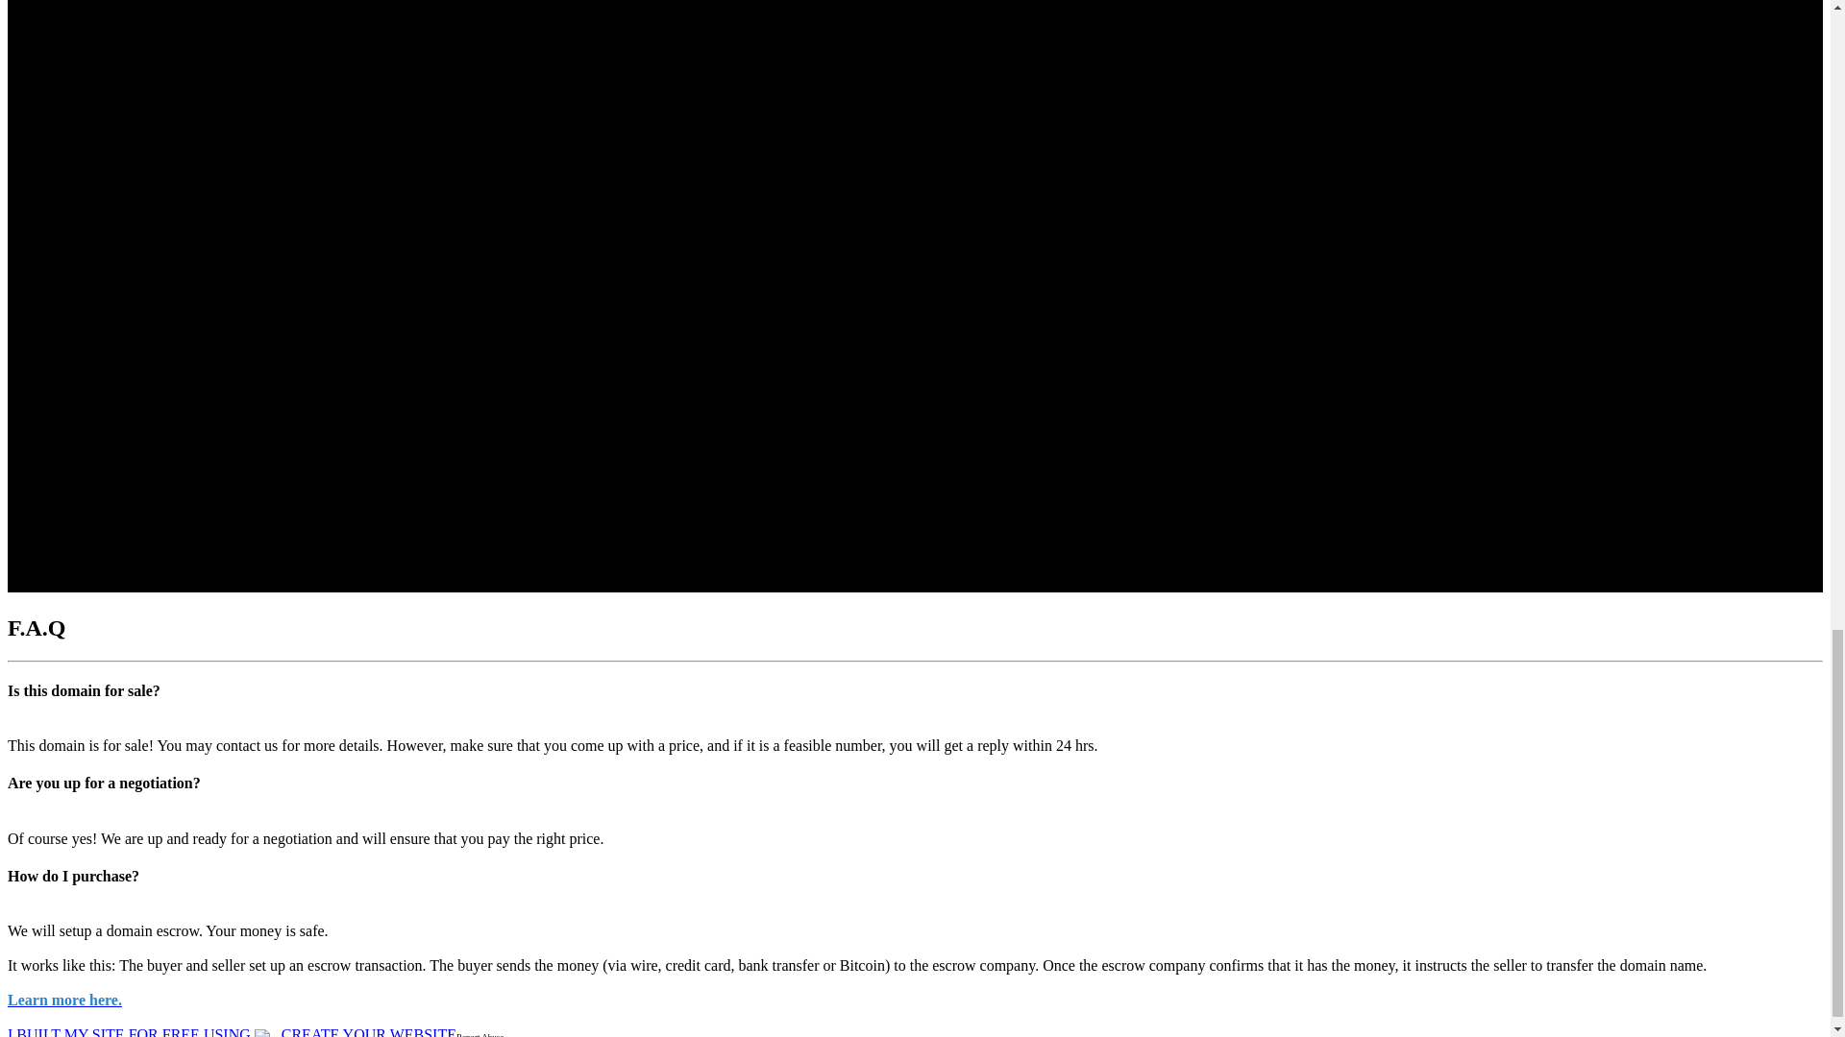 This screenshot has width=1845, height=1037. What do you see at coordinates (63, 999) in the screenshot?
I see `Learn more here.` at bounding box center [63, 999].